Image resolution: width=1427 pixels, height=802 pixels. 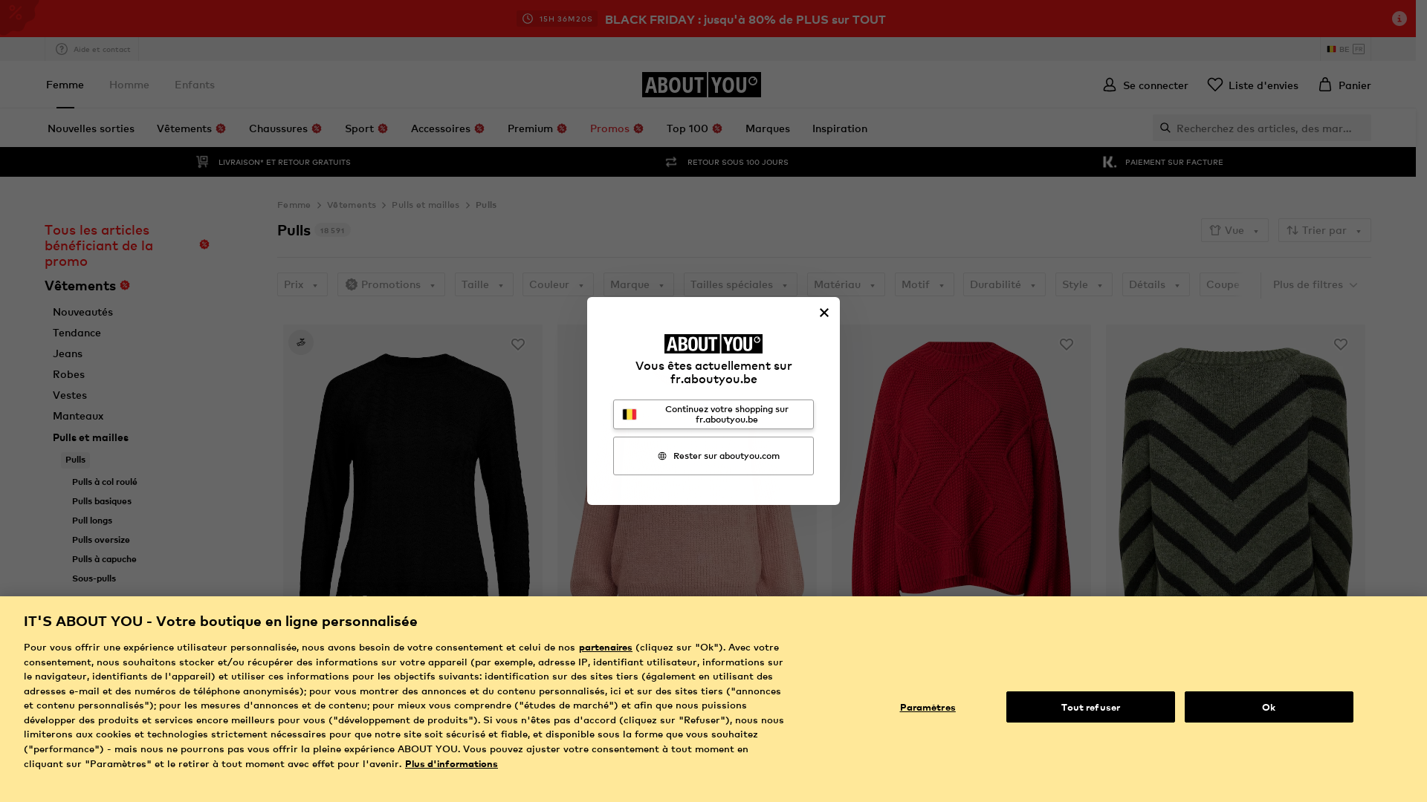 I want to click on partenaires, so click(x=606, y=646).